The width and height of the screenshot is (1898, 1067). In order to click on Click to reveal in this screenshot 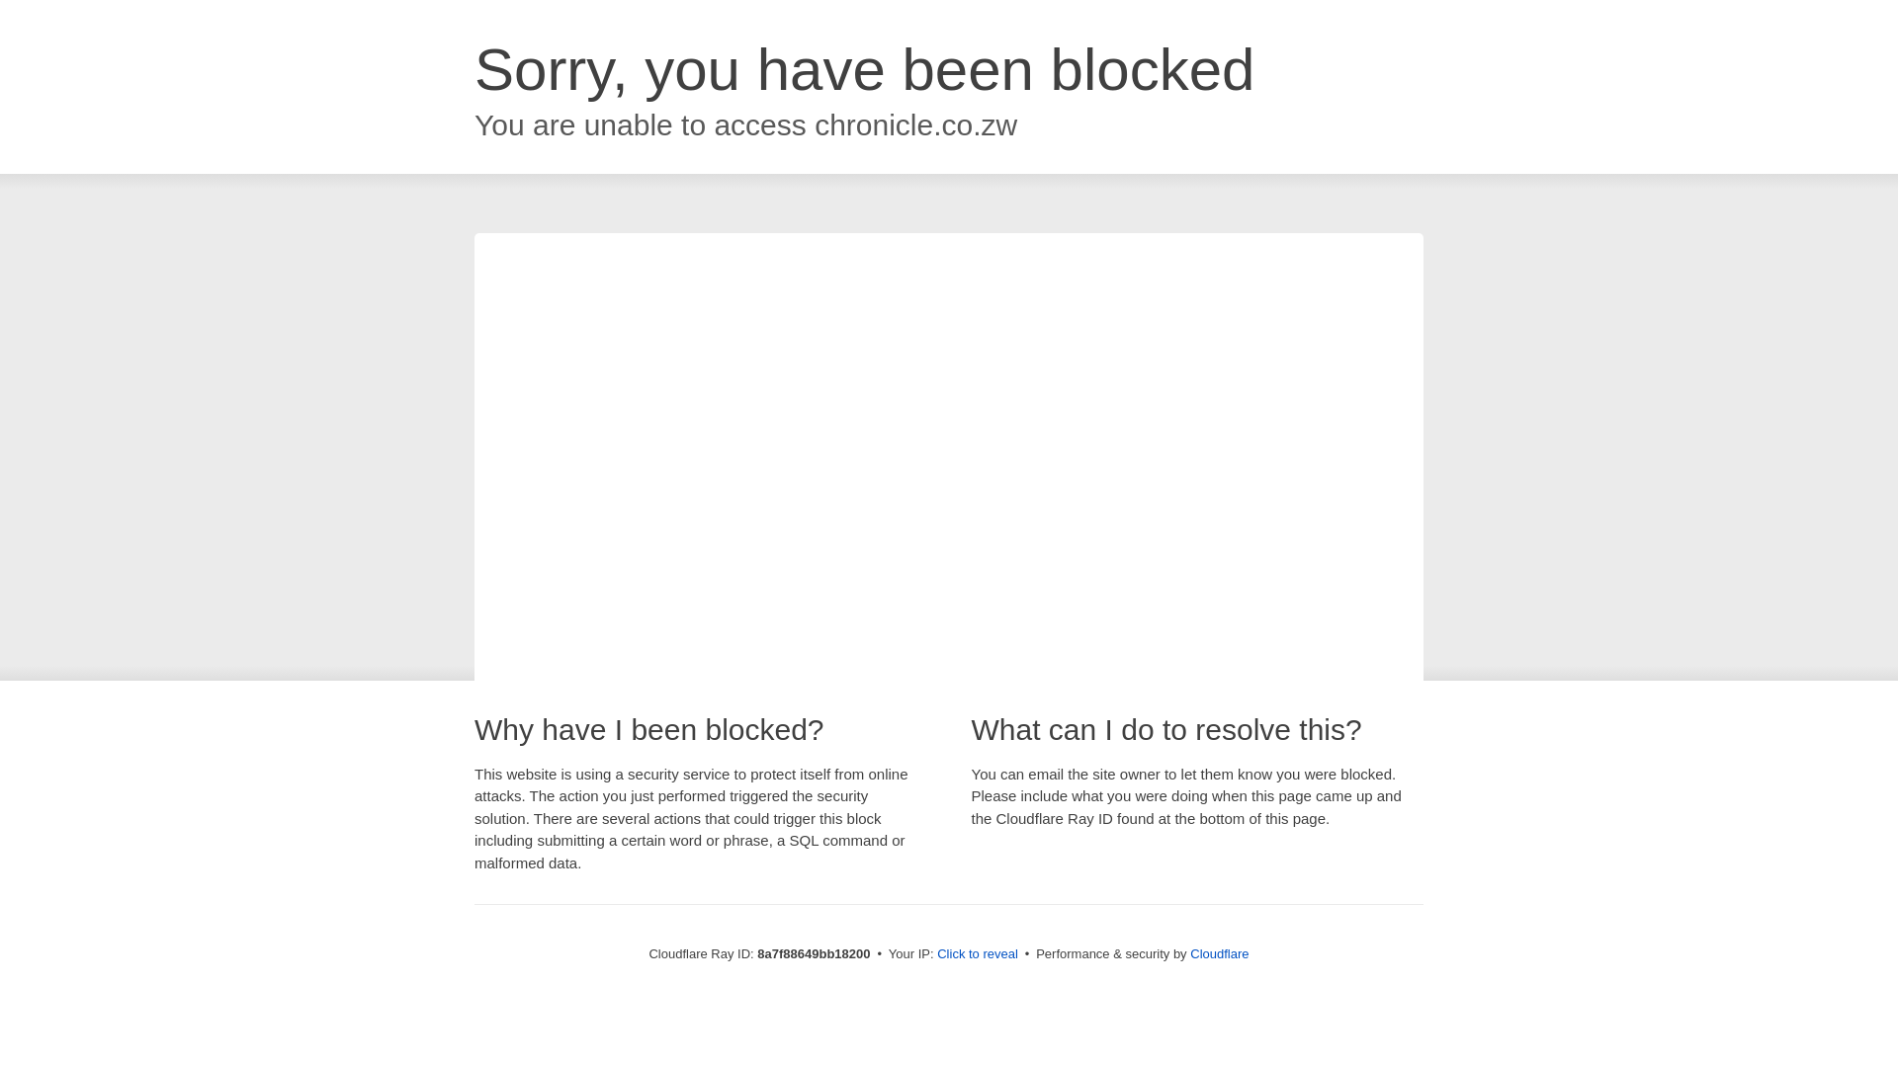, I will do `click(977, 954)`.